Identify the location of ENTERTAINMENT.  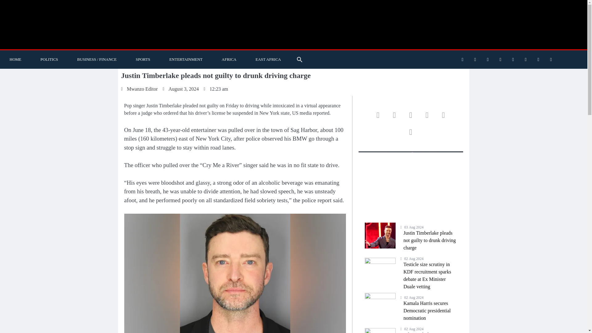
(186, 59).